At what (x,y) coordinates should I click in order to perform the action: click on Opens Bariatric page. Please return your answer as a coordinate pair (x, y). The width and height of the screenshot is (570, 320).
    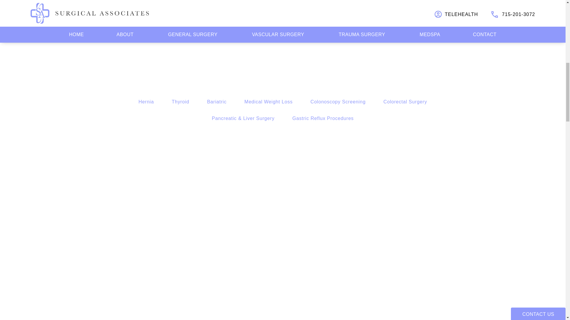
    Looking at the image, I should click on (216, 102).